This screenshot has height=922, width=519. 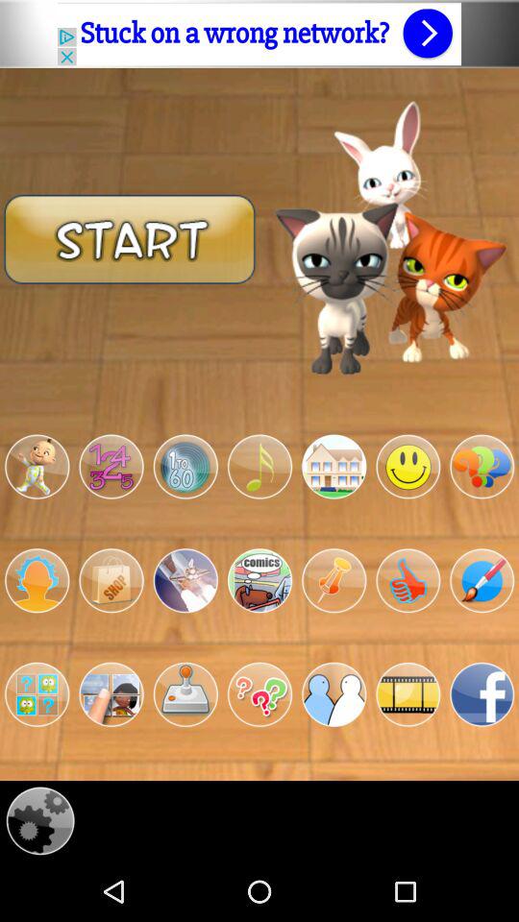 What do you see at coordinates (259, 467) in the screenshot?
I see `play music` at bounding box center [259, 467].